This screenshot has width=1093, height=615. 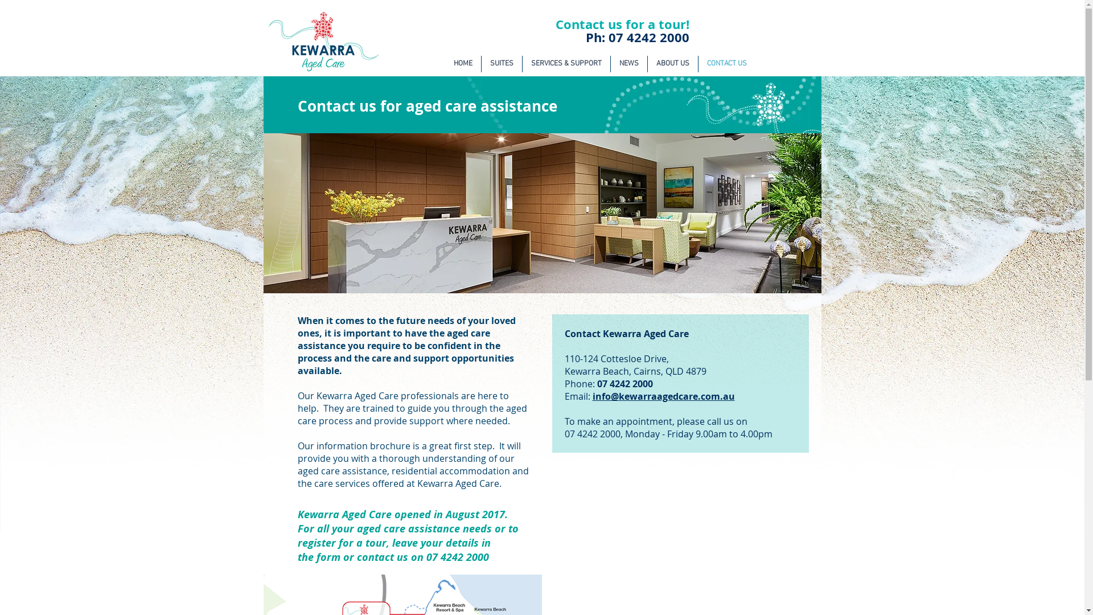 I want to click on SUITES, so click(x=502, y=64).